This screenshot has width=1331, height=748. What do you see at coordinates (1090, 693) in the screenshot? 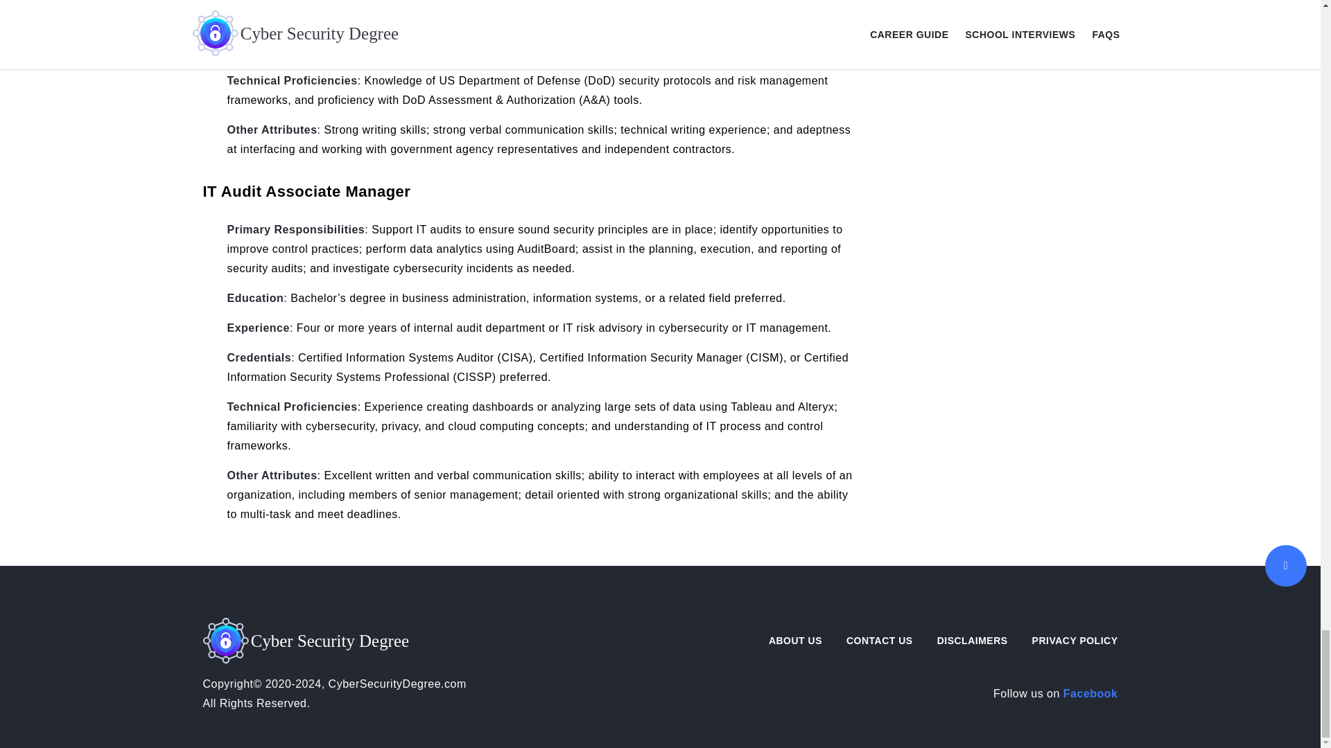
I see `Facefook` at bounding box center [1090, 693].